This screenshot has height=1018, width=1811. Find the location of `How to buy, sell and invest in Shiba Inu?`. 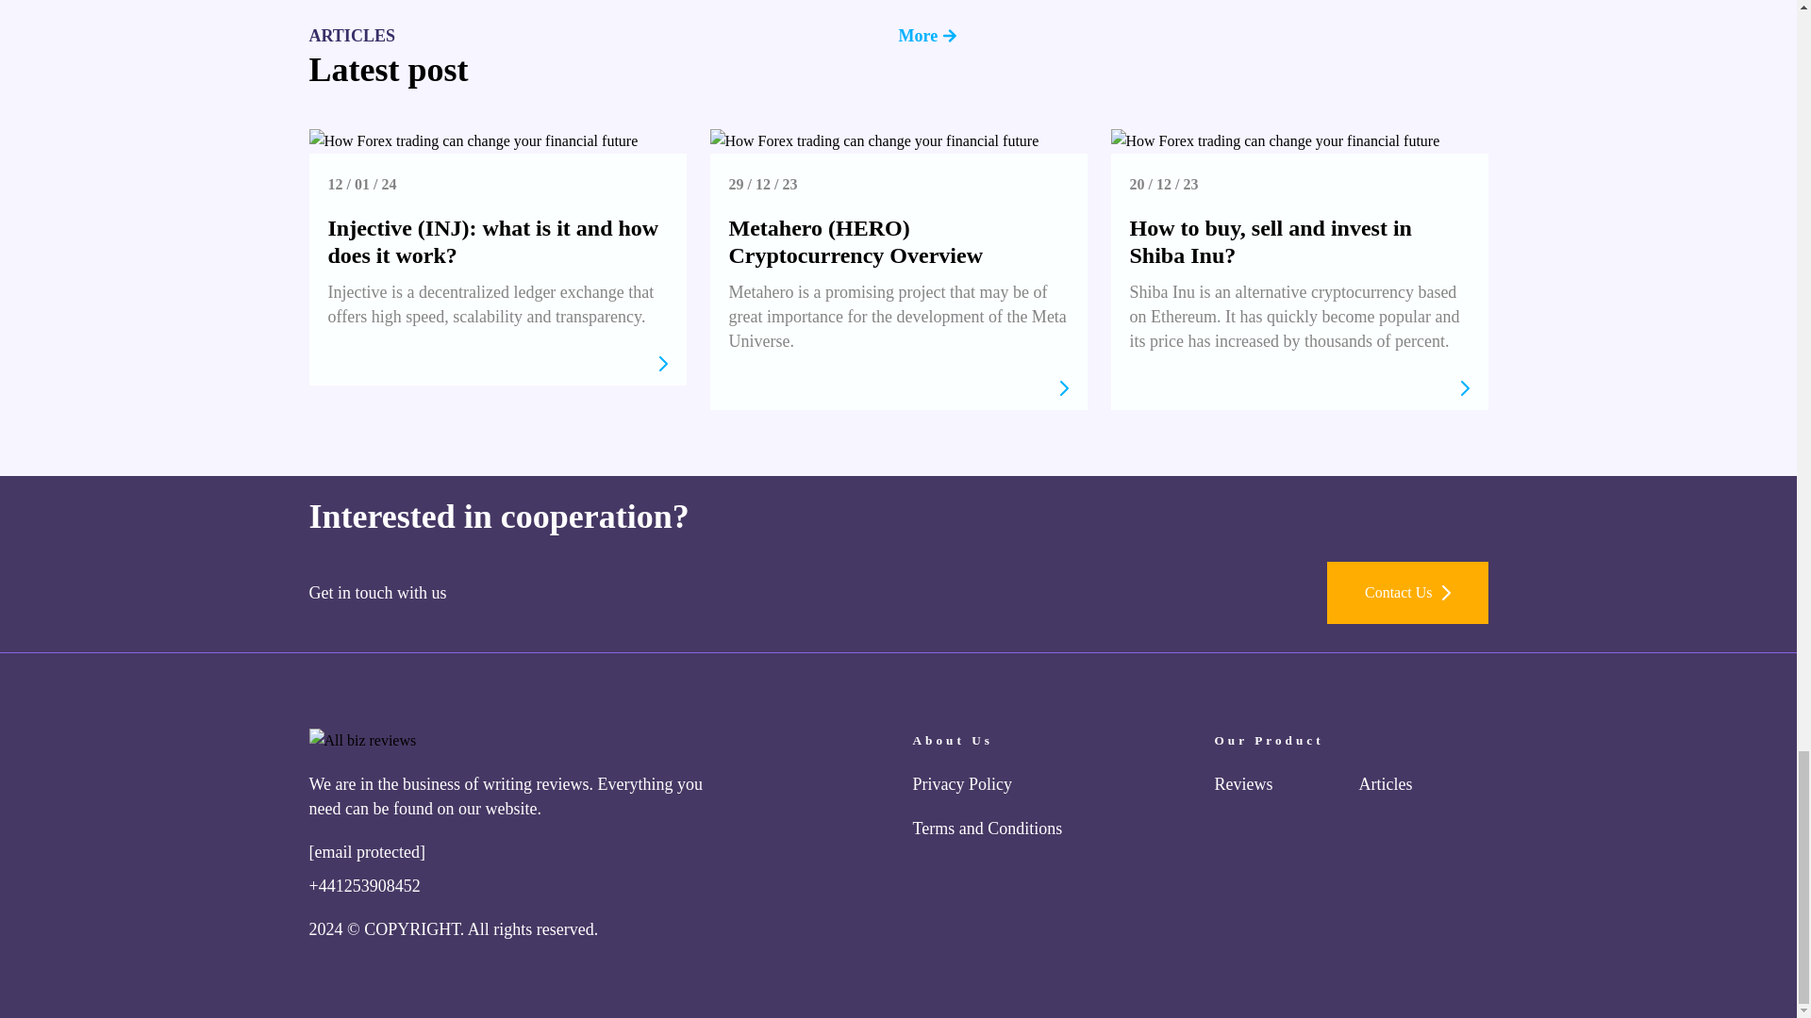

How to buy, sell and invest in Shiba Inu? is located at coordinates (1271, 241).